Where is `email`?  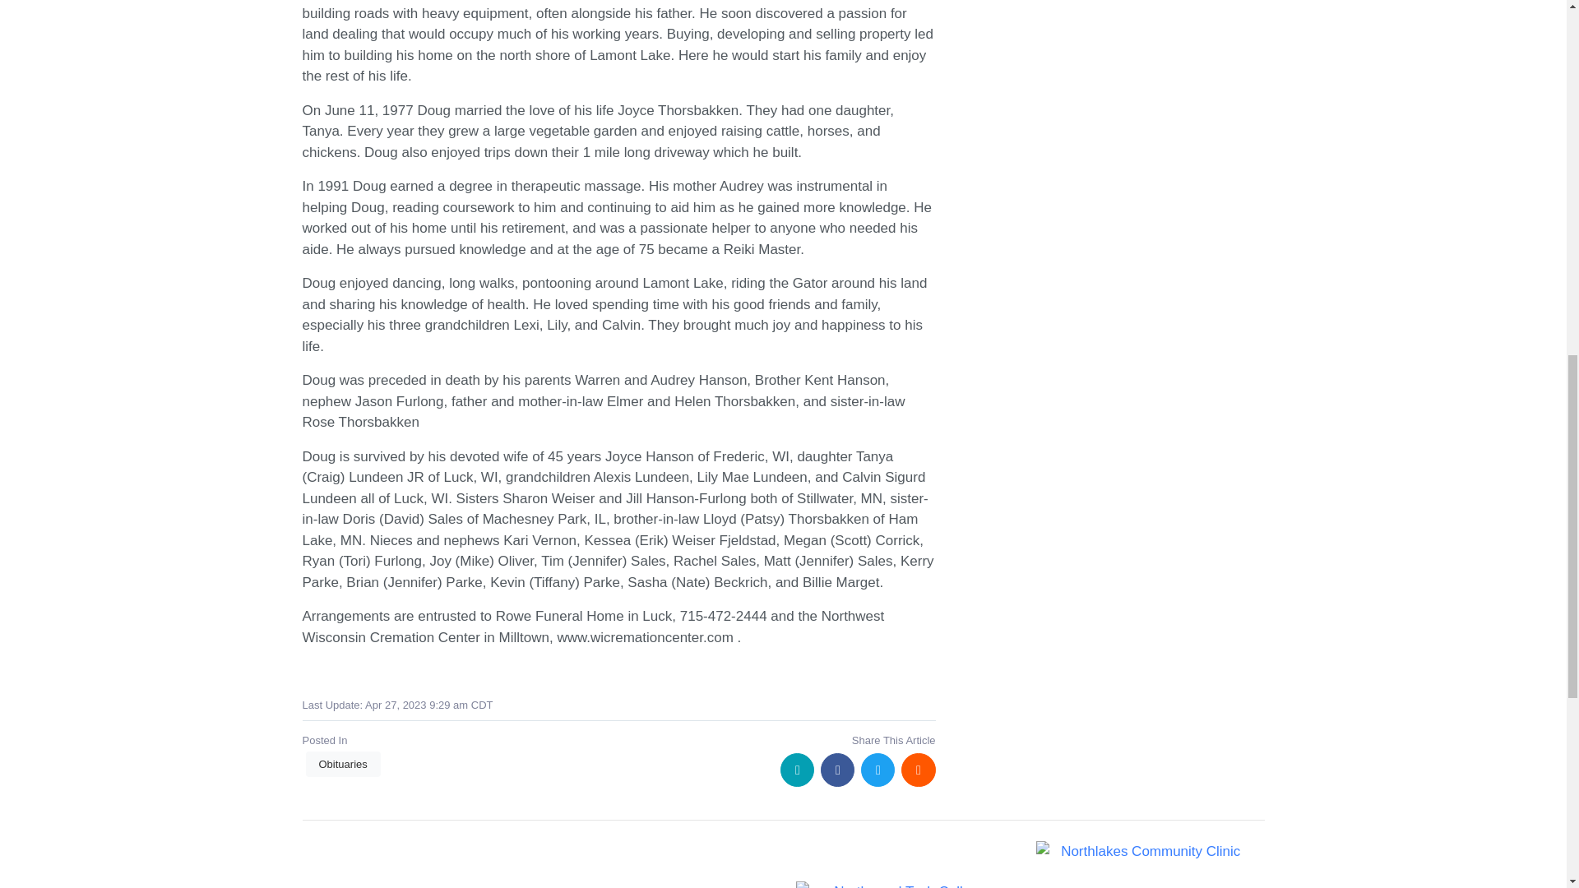
email is located at coordinates (797, 770).